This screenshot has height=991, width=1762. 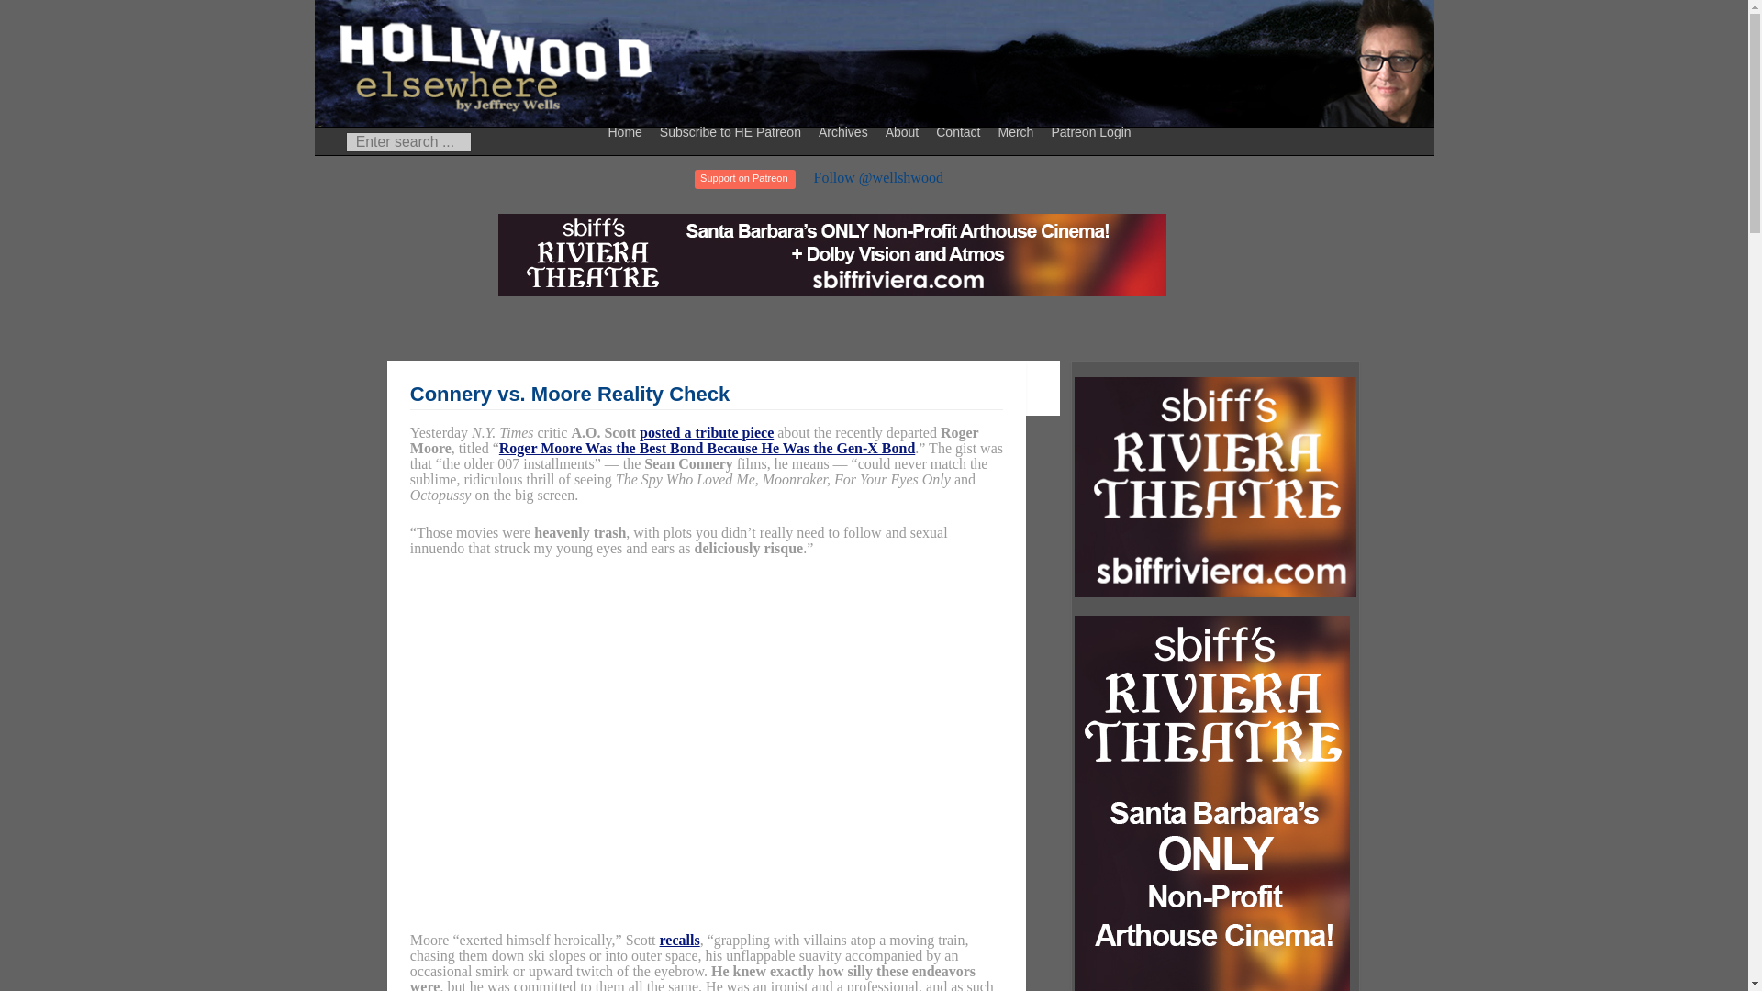 What do you see at coordinates (743, 179) in the screenshot?
I see `Support on Patreon` at bounding box center [743, 179].